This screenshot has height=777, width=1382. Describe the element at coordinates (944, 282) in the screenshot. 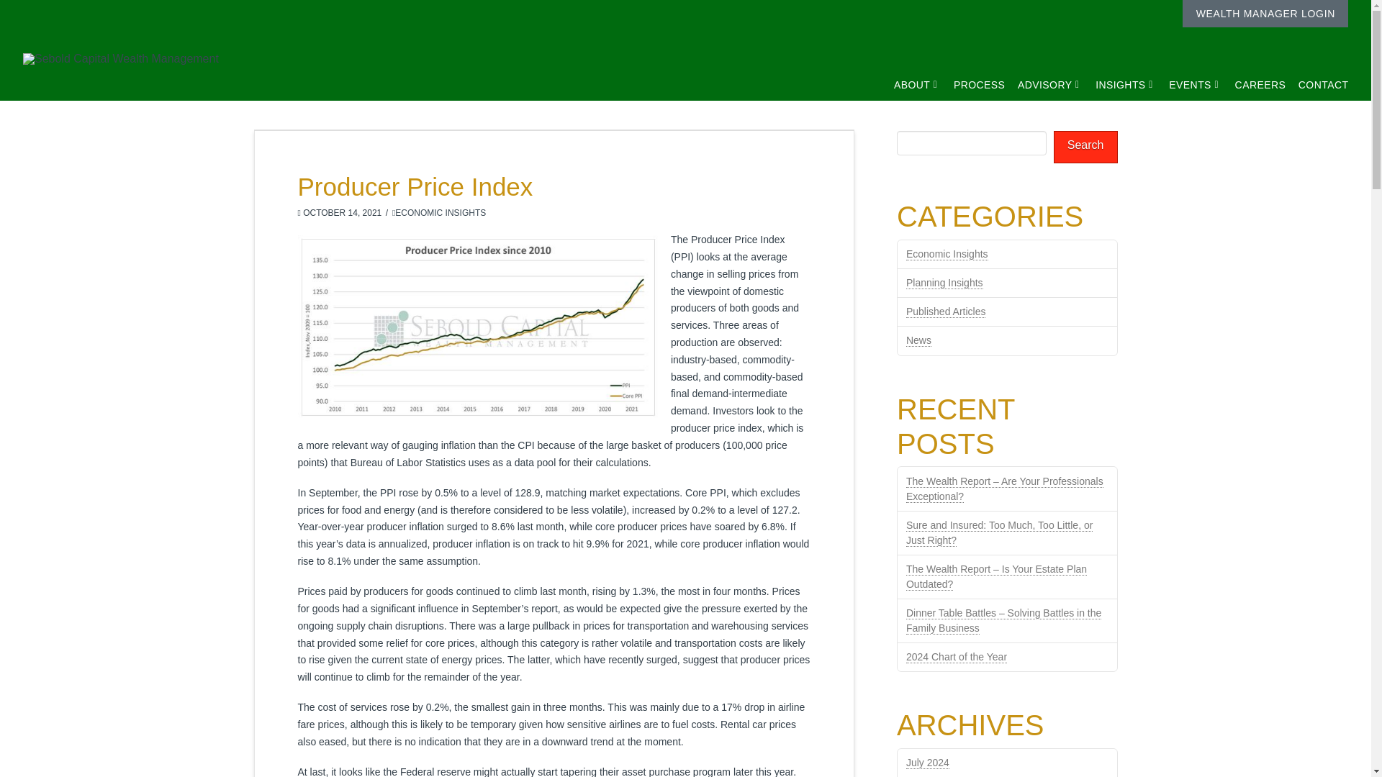

I see `Planning Insights` at that location.